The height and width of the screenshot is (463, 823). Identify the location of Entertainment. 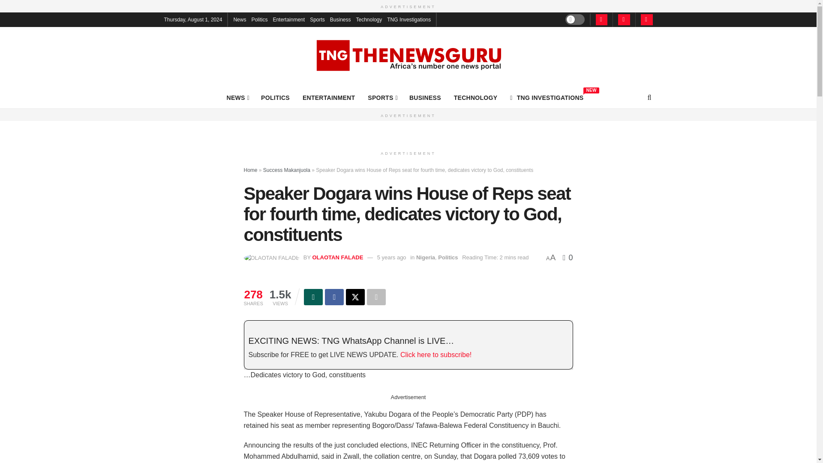
(288, 19).